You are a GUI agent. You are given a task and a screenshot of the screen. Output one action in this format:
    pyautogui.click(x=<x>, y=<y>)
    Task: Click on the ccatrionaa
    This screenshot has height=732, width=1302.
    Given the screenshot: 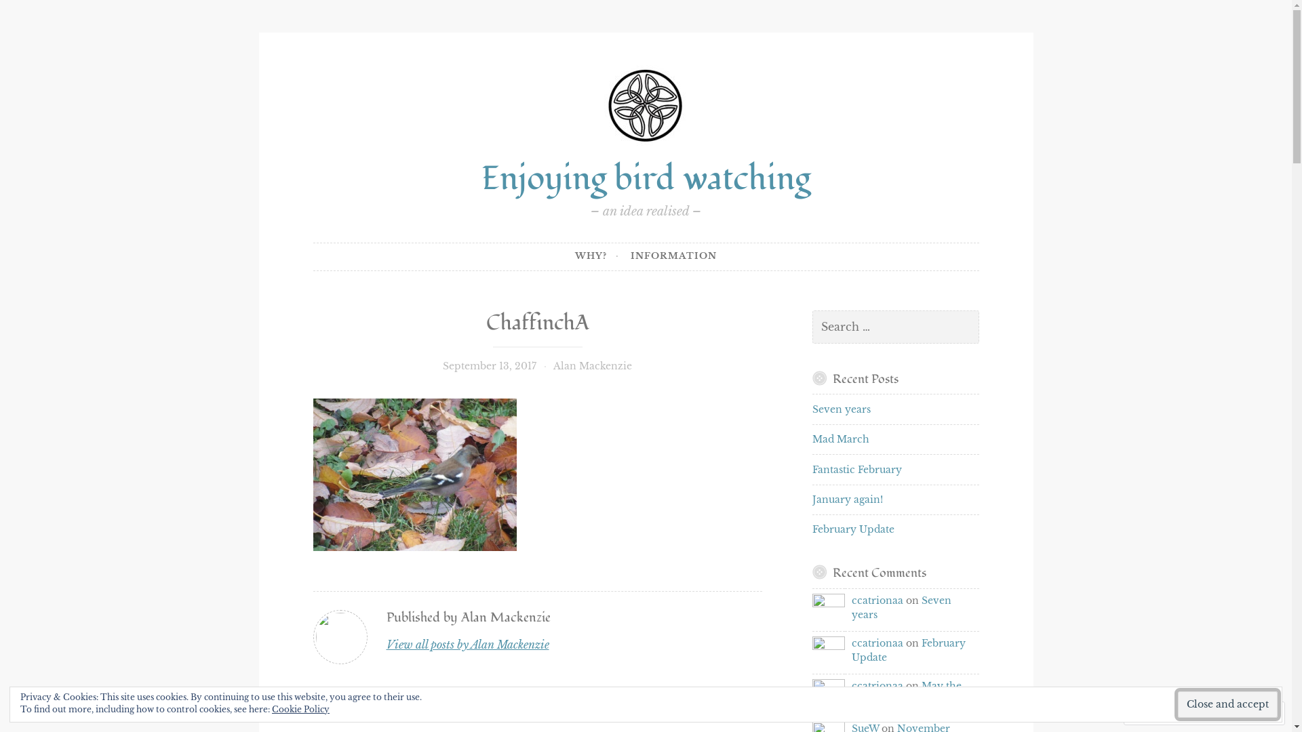 What is the action you would take?
    pyautogui.click(x=829, y=610)
    